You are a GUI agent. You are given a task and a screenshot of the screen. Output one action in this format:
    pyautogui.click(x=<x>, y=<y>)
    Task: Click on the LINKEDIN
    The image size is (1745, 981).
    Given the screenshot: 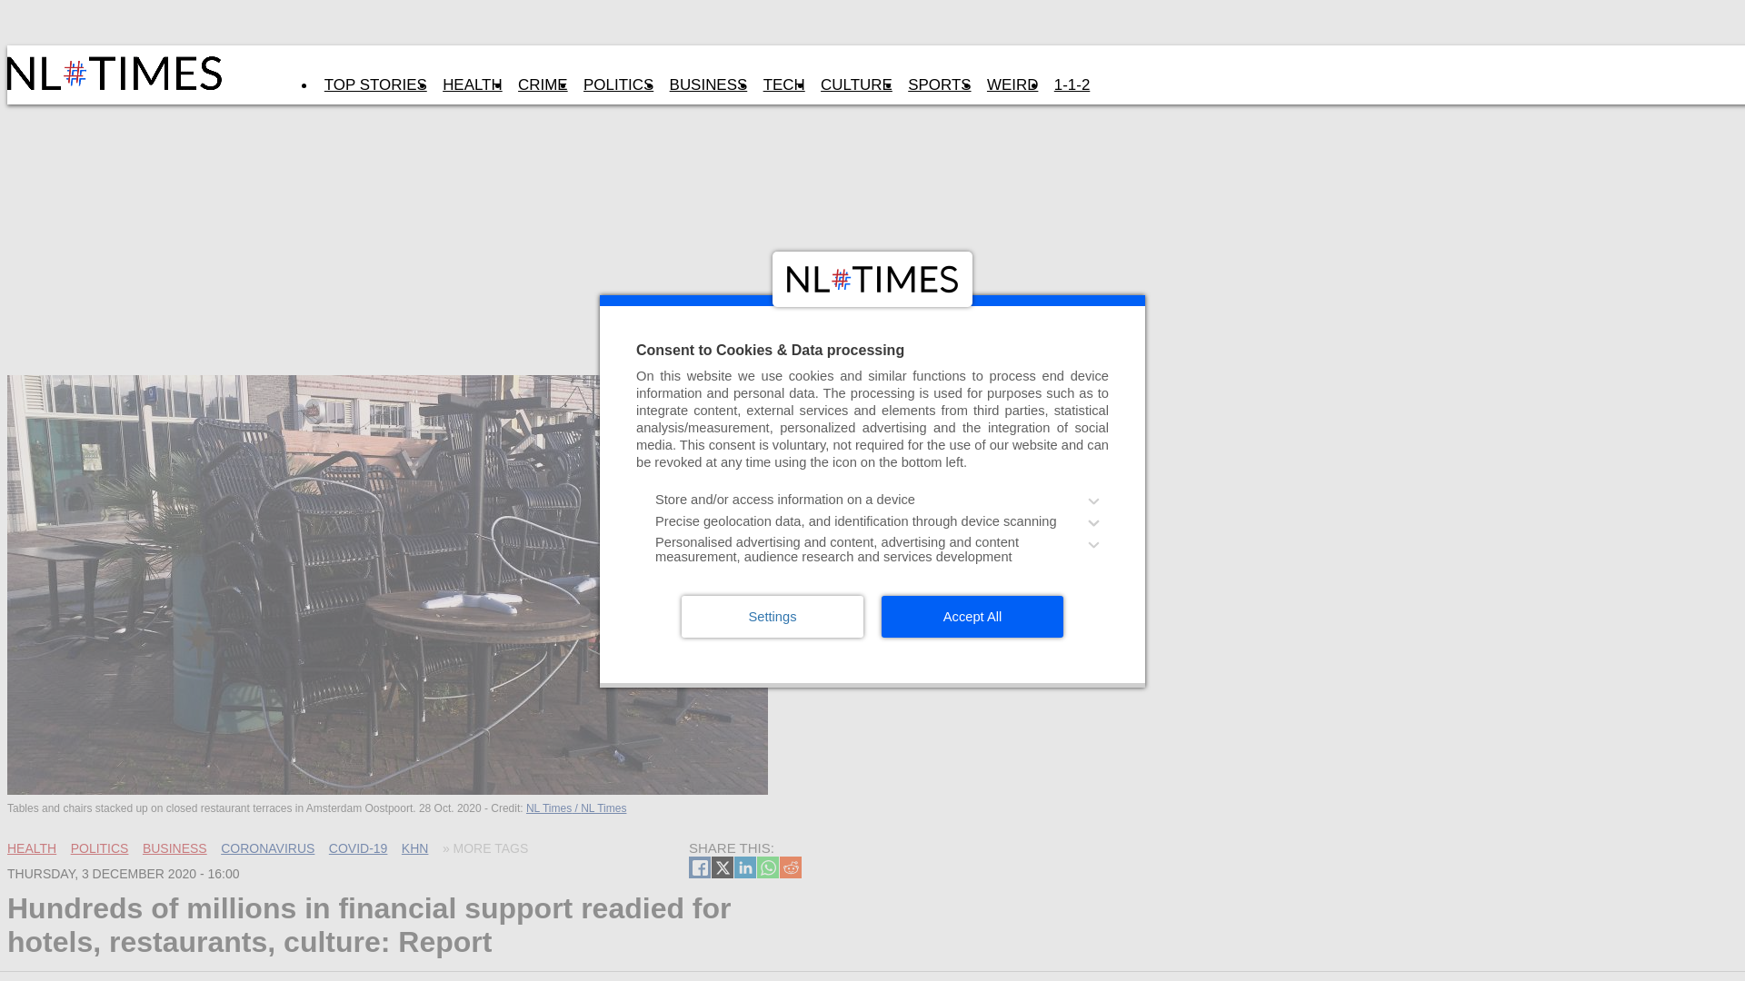 What is the action you would take?
    pyautogui.click(x=745, y=867)
    